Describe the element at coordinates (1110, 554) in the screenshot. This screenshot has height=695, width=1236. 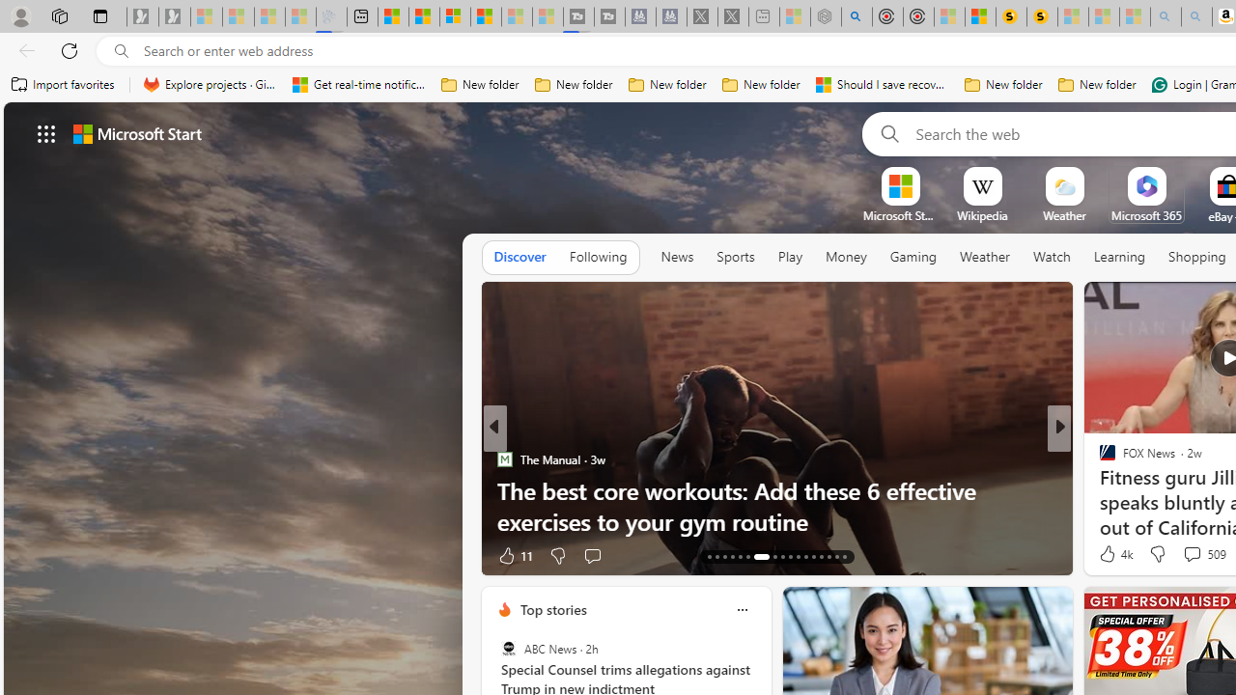
I see `49 Like` at that location.